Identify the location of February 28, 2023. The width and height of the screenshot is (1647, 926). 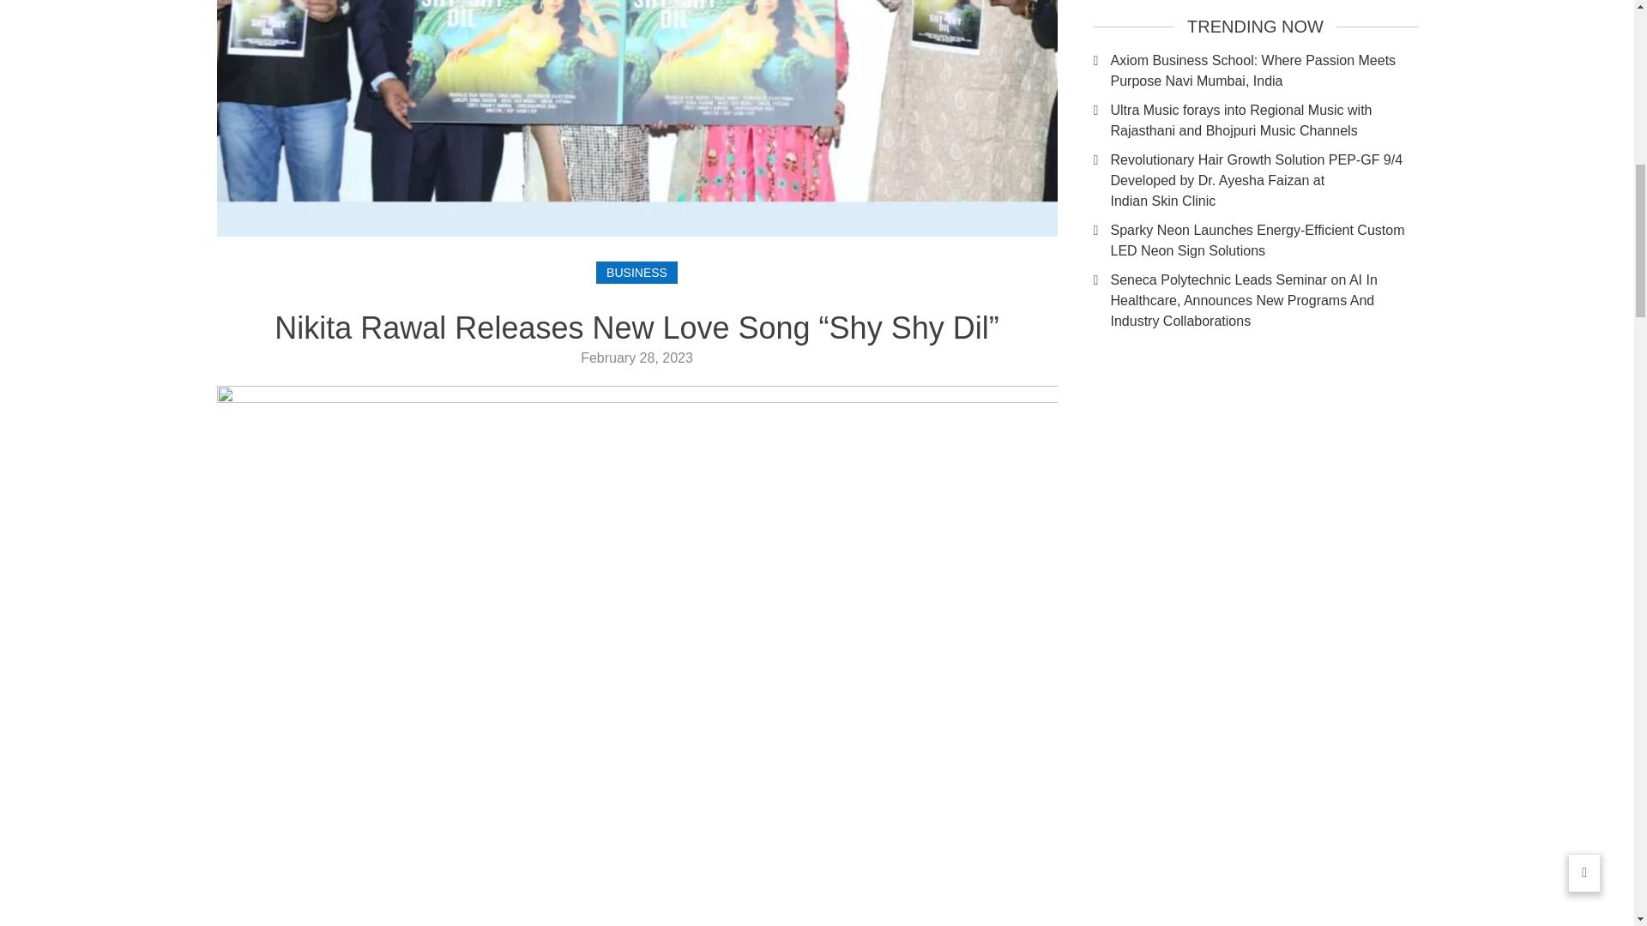
(636, 358).